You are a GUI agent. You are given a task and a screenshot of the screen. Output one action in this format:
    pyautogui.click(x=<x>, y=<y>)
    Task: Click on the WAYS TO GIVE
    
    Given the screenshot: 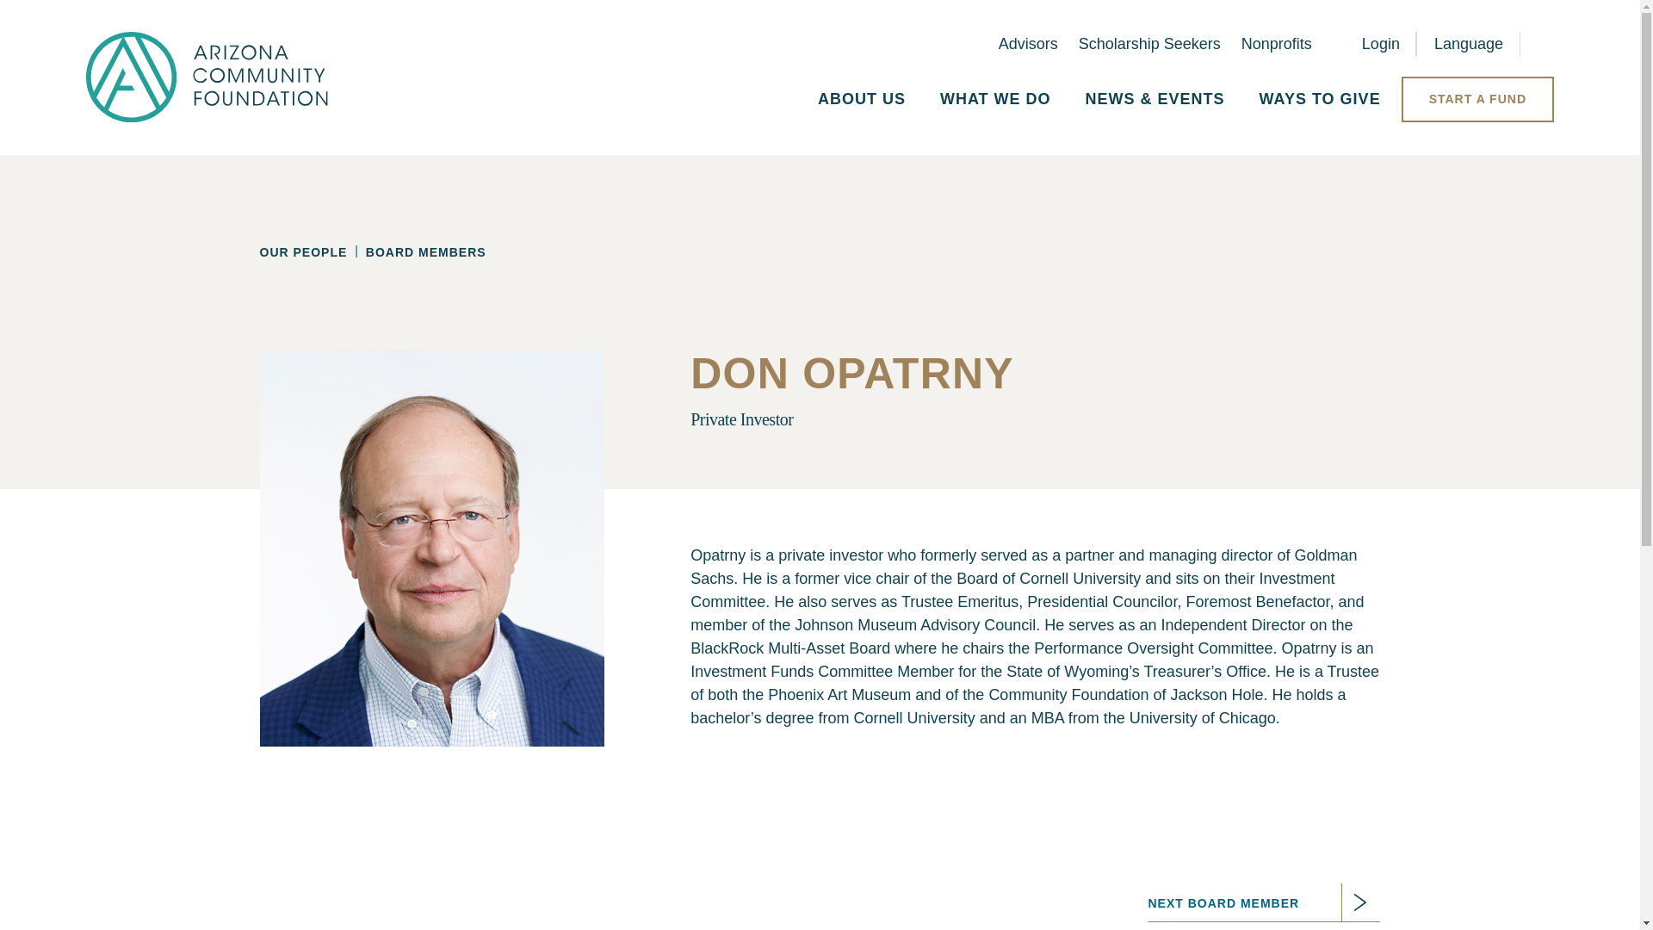 What is the action you would take?
    pyautogui.click(x=1320, y=99)
    